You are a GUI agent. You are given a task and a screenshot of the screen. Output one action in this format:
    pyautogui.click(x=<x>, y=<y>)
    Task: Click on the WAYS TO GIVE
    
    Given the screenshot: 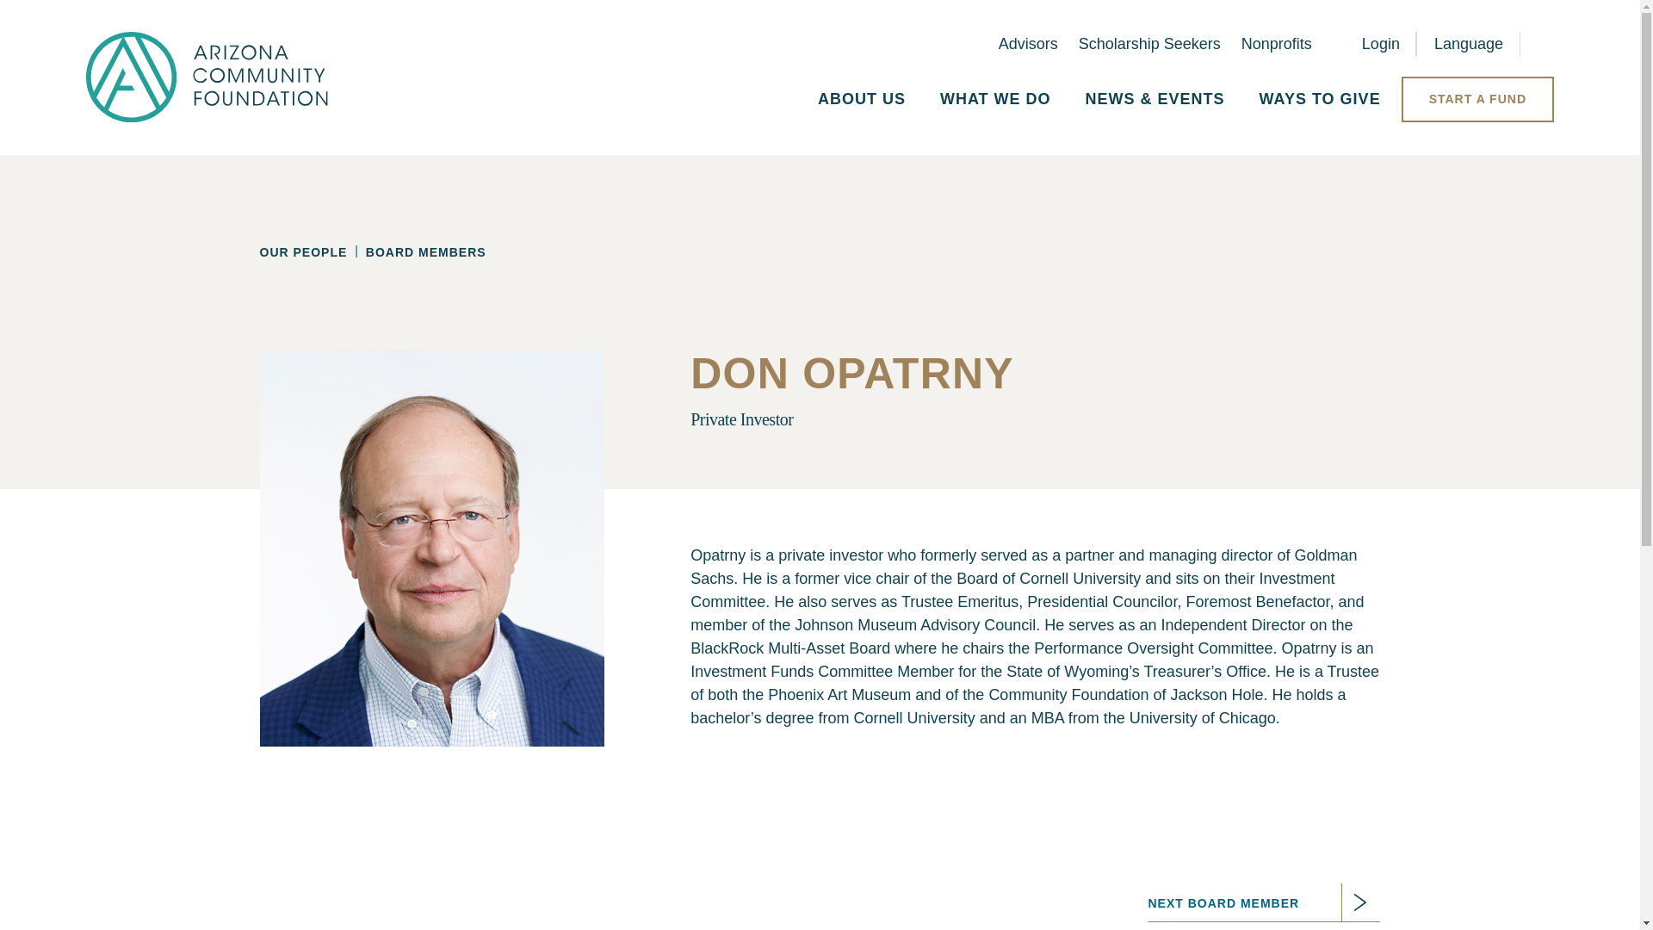 What is the action you would take?
    pyautogui.click(x=1320, y=99)
    